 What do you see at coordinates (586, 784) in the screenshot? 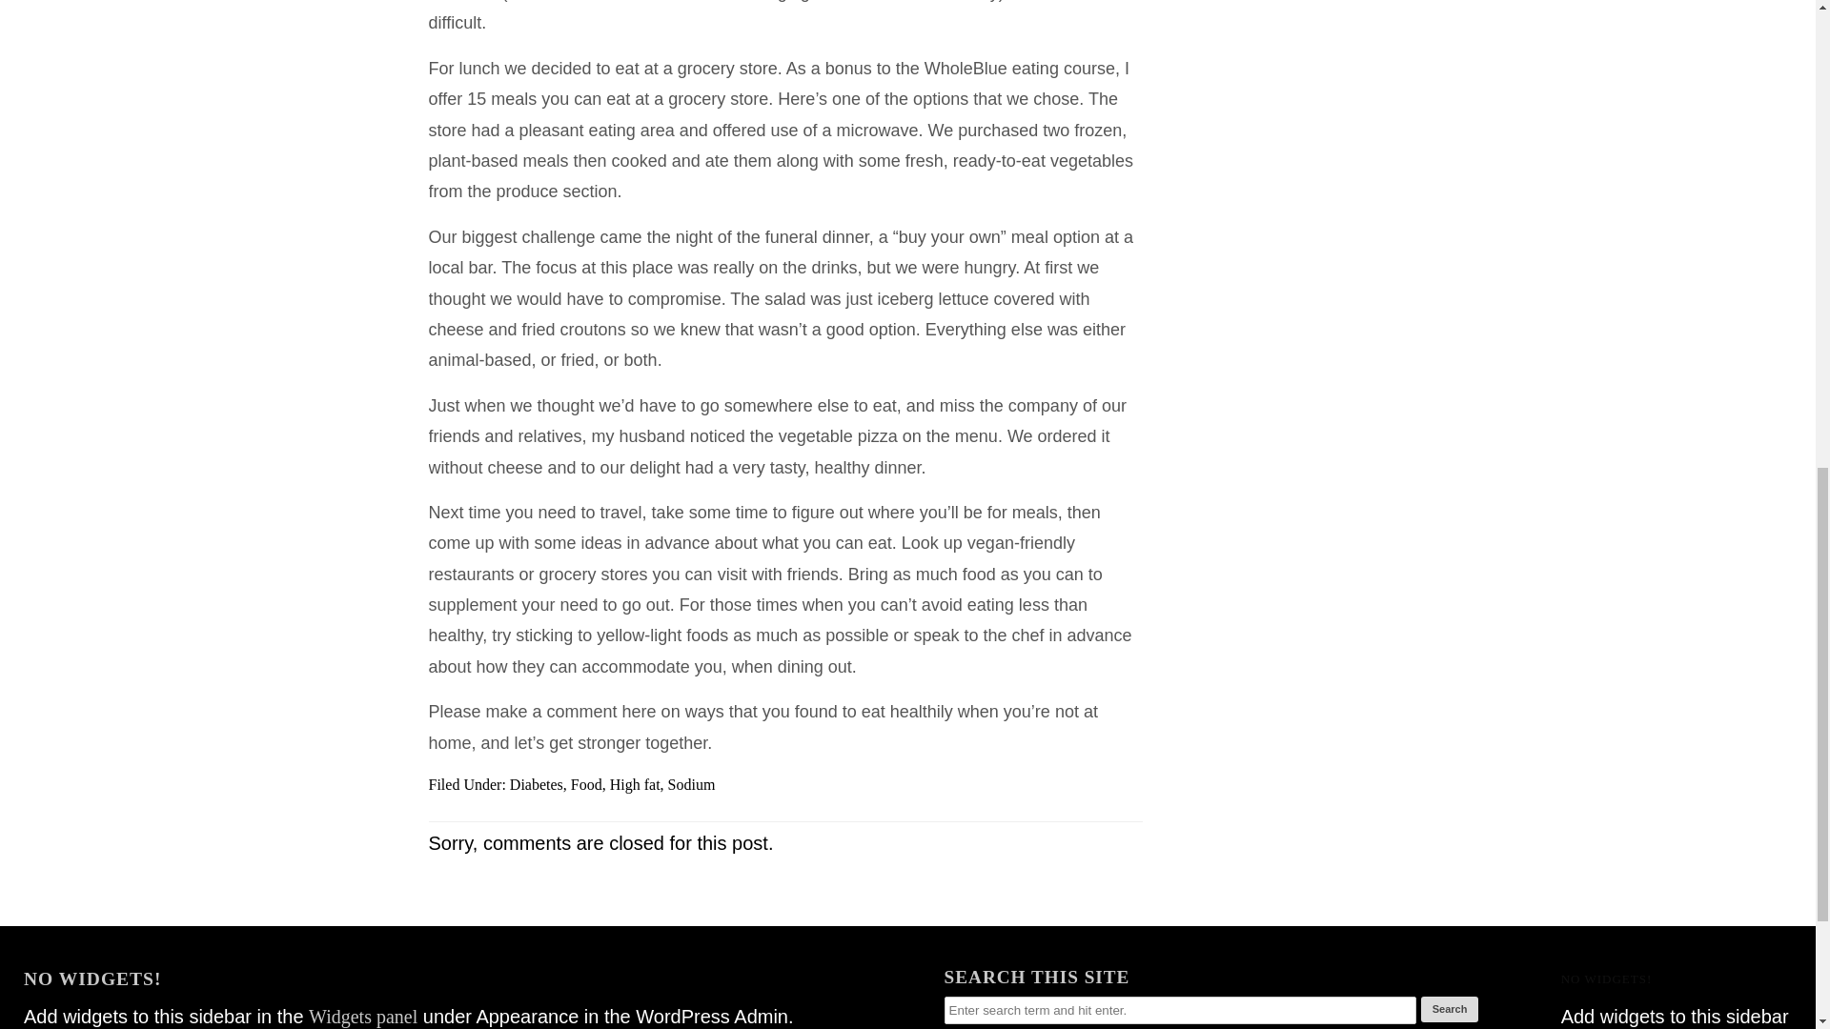
I see `Food` at bounding box center [586, 784].